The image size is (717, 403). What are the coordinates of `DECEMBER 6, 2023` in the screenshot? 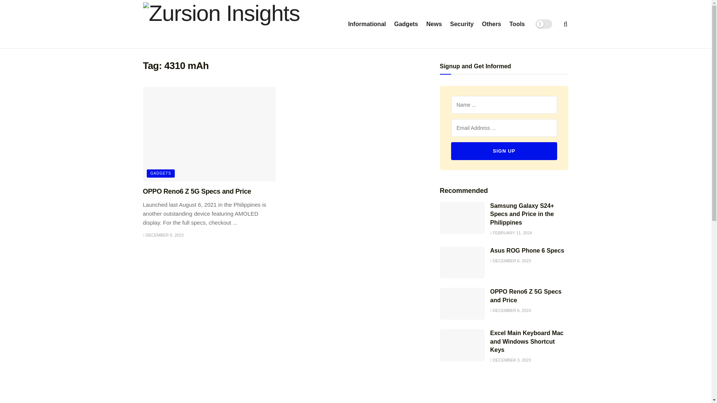 It's located at (510, 261).